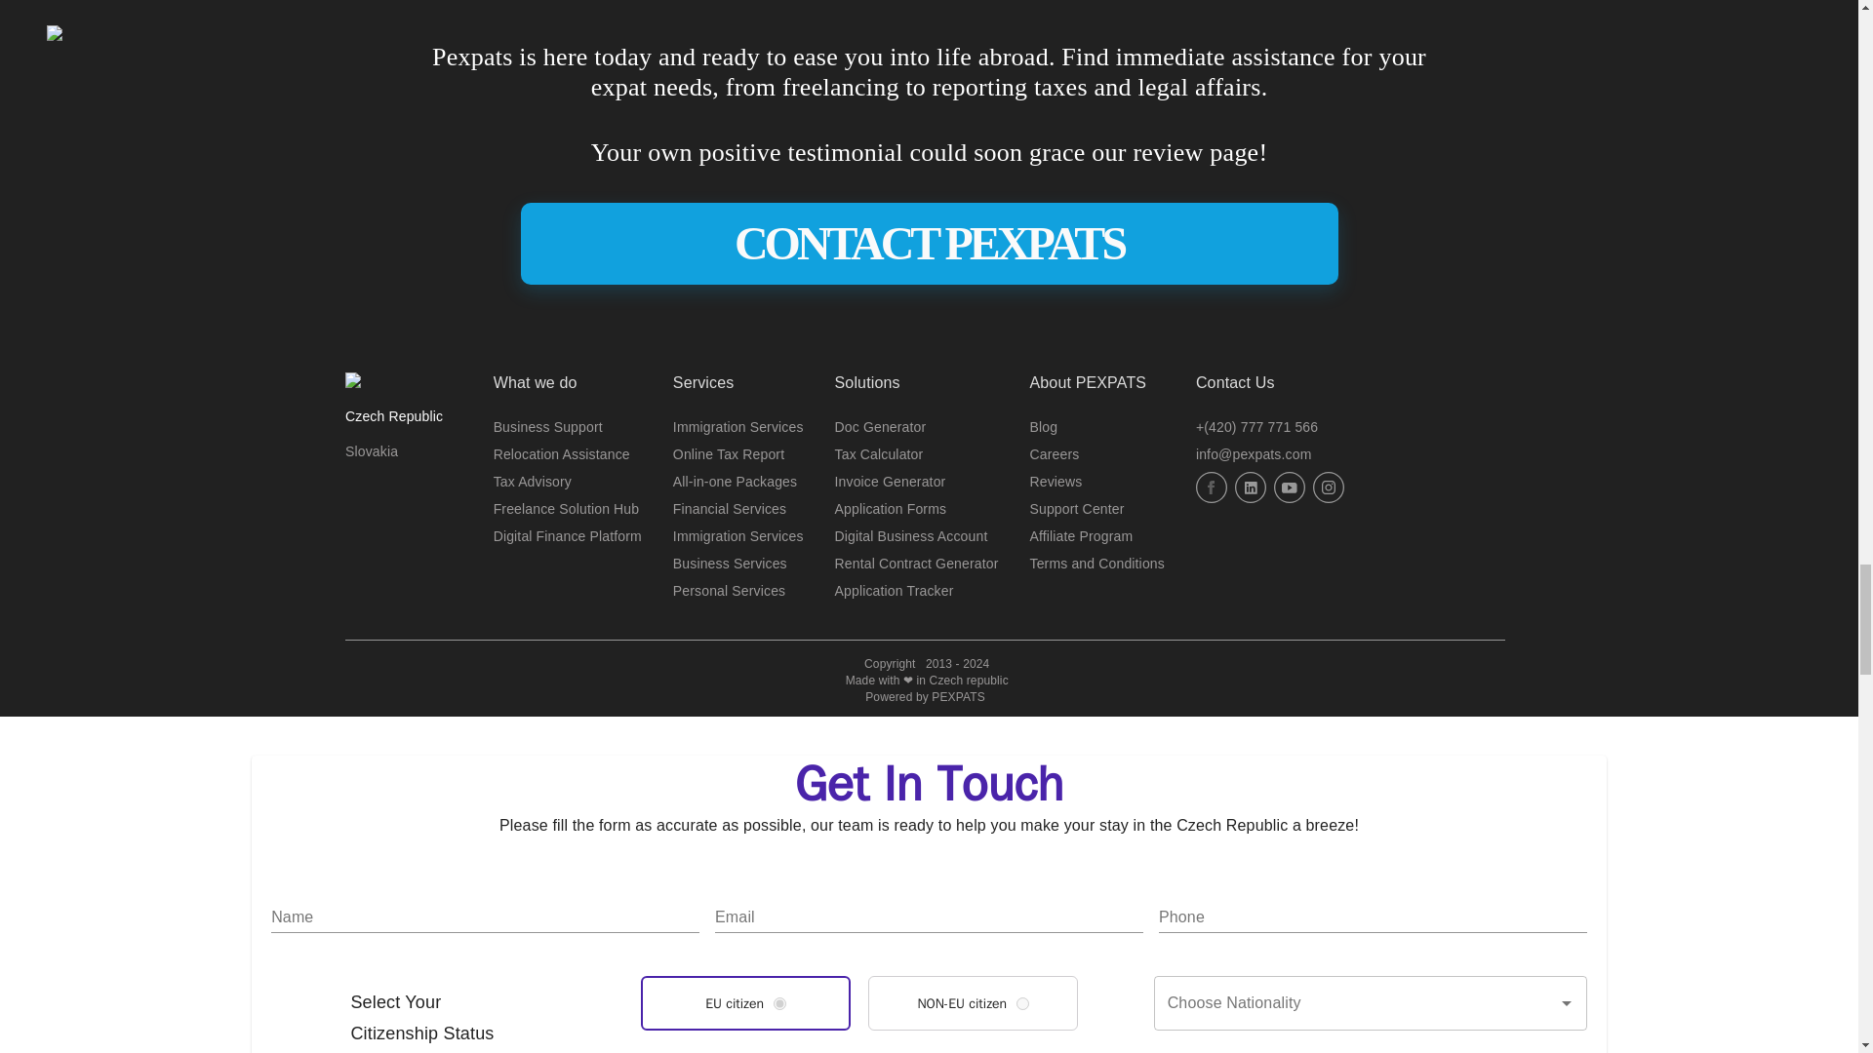 Image resolution: width=1873 pixels, height=1053 pixels. What do you see at coordinates (548, 427) in the screenshot?
I see `Business Support` at bounding box center [548, 427].